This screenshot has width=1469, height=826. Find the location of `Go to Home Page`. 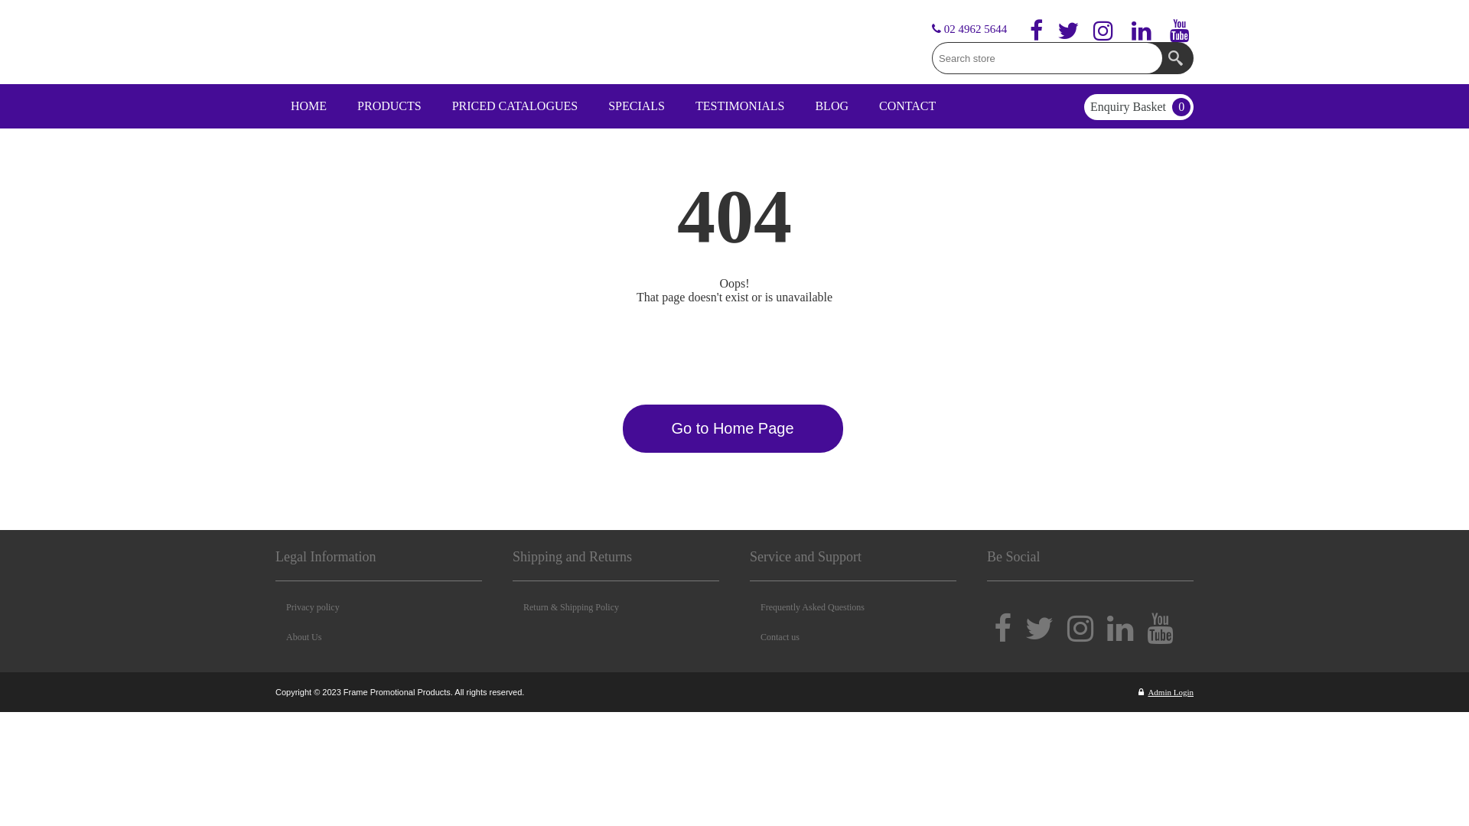

Go to Home Page is located at coordinates (733, 428).